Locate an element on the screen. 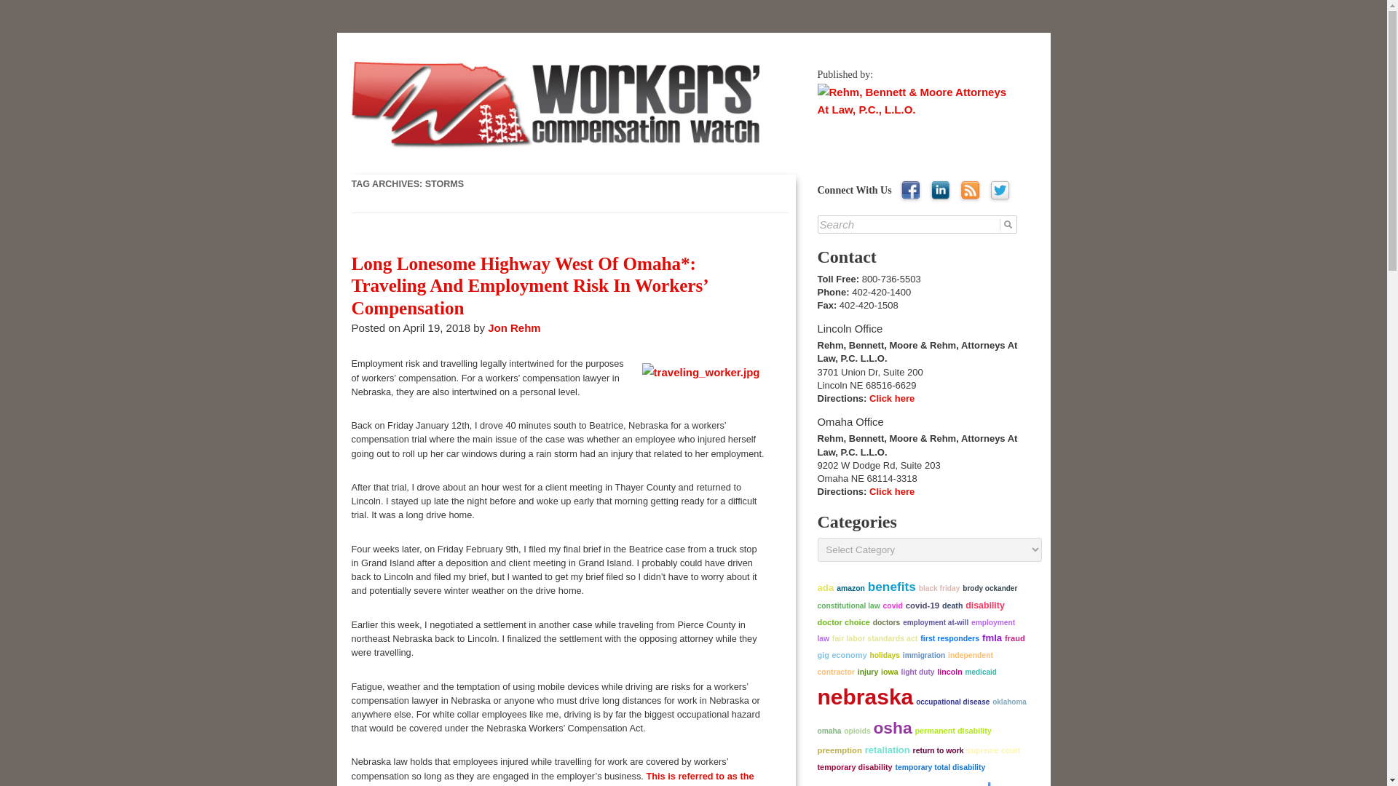  This is referred to as the commercial traveler rule is located at coordinates (552, 779).